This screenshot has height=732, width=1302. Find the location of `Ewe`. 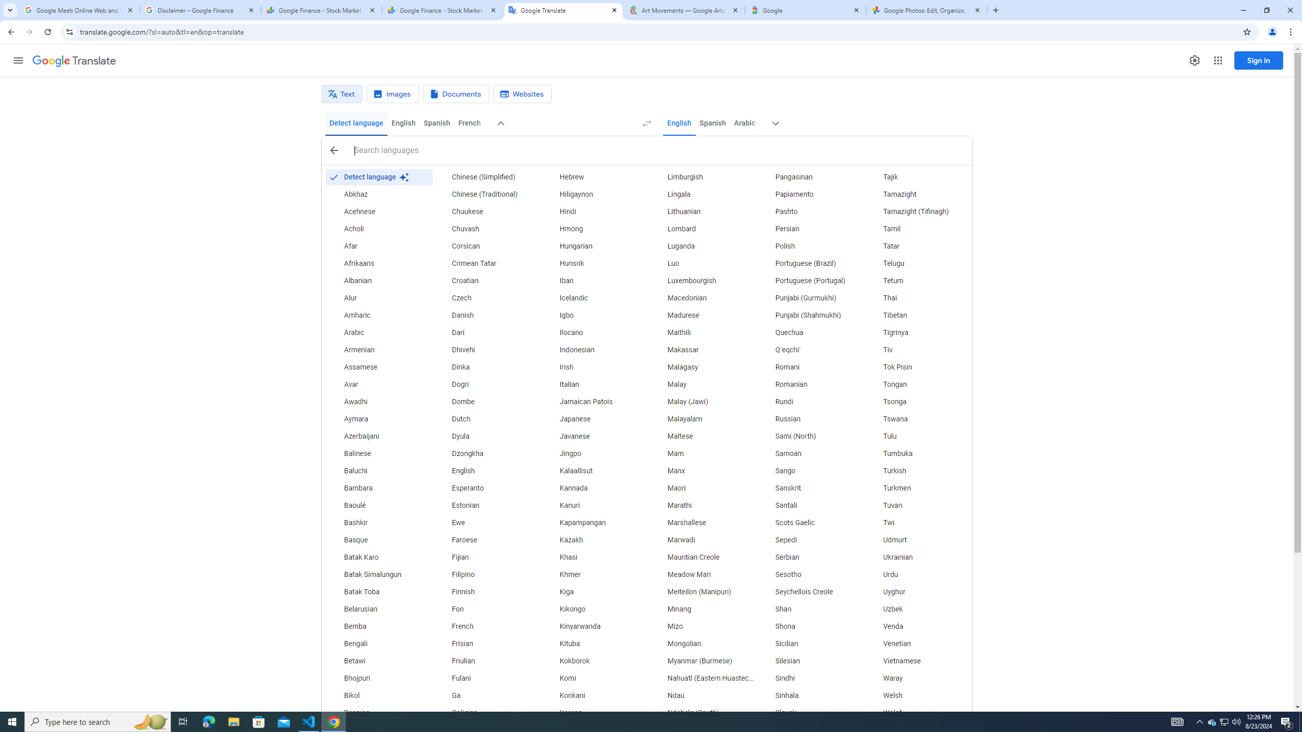

Ewe is located at coordinates (487, 523).